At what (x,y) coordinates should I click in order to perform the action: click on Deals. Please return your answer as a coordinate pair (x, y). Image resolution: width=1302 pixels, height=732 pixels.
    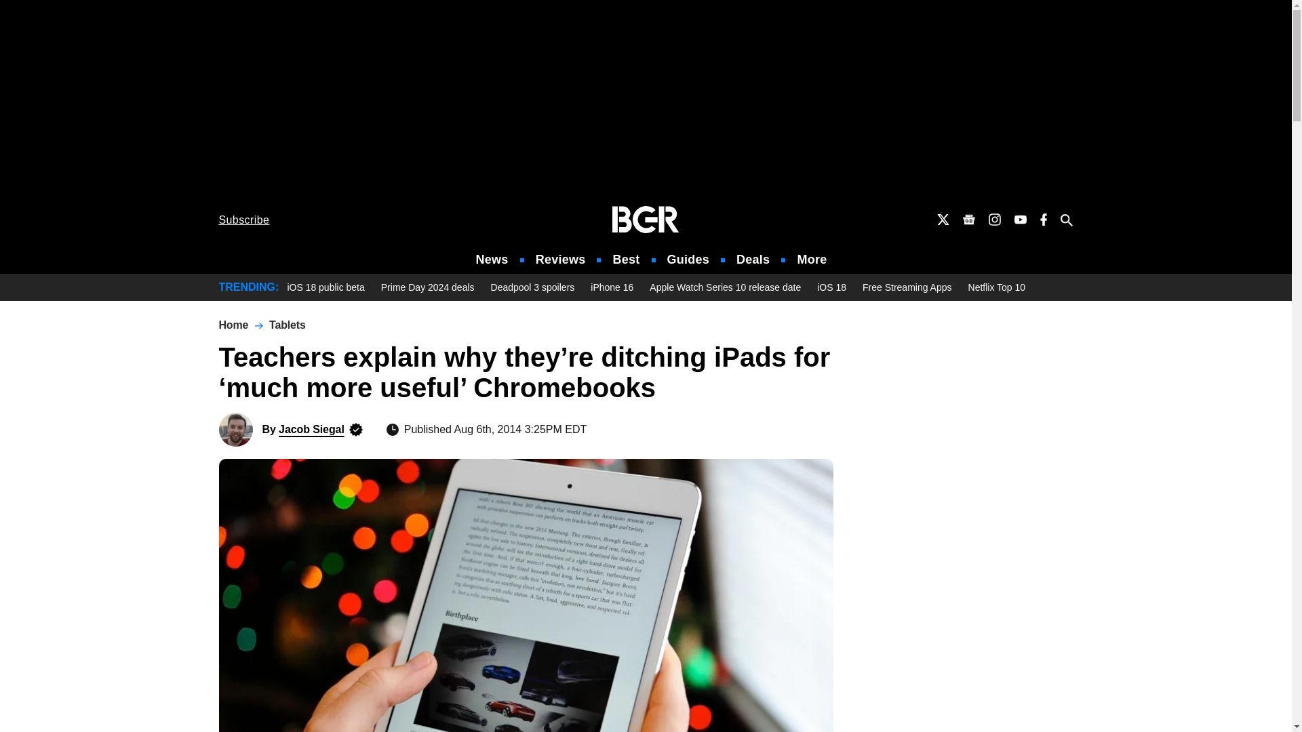
    Looking at the image, I should click on (753, 260).